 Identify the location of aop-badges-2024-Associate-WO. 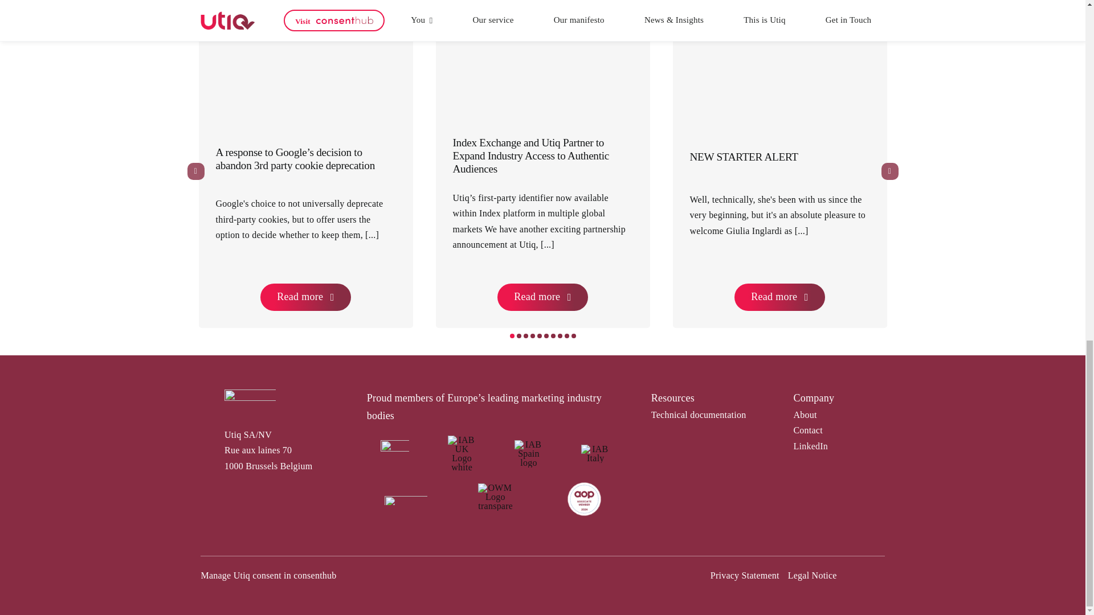
(585, 499).